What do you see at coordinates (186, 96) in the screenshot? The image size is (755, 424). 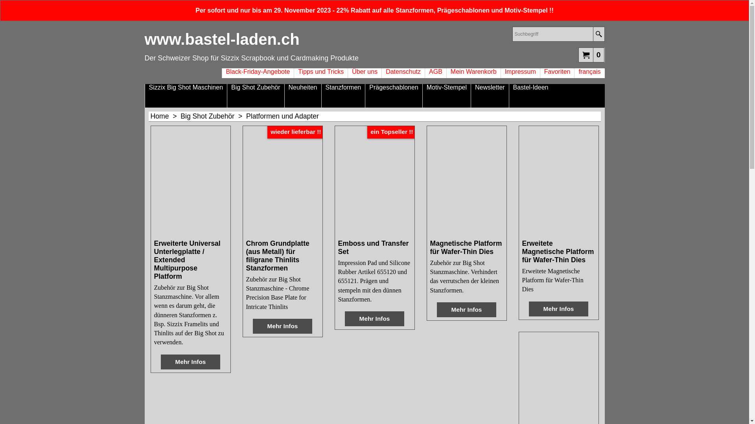 I see `Sizzix Big Shot Maschinen` at bounding box center [186, 96].